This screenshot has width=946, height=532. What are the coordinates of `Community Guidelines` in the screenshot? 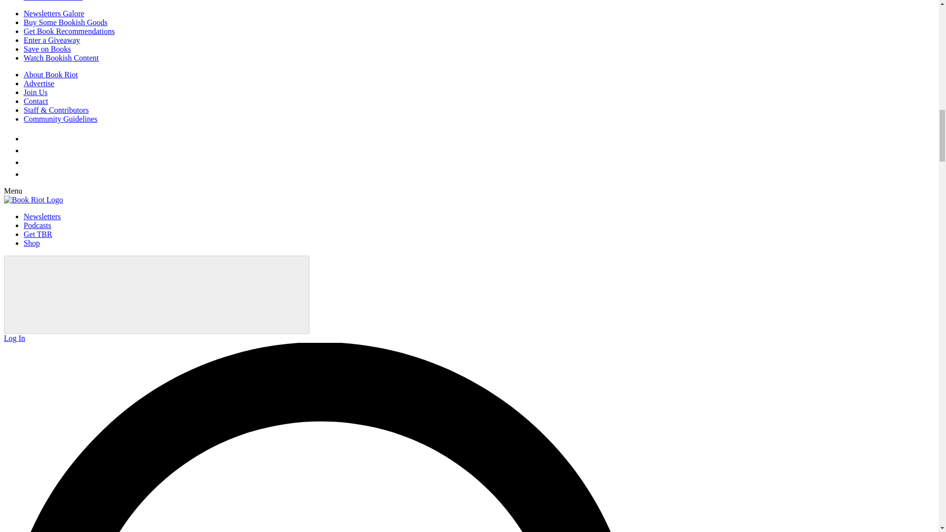 It's located at (60, 119).